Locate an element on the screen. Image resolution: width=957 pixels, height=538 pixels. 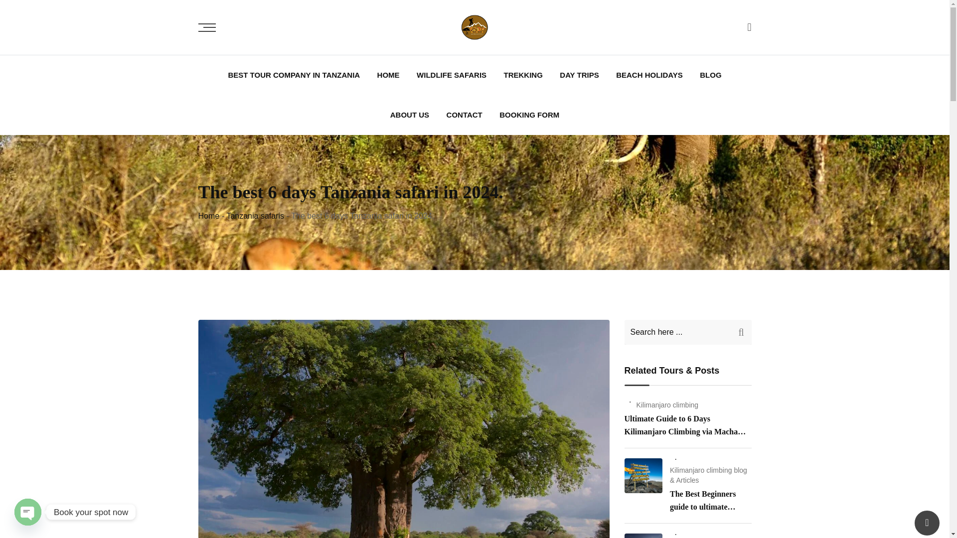
CONTACT is located at coordinates (465, 115).